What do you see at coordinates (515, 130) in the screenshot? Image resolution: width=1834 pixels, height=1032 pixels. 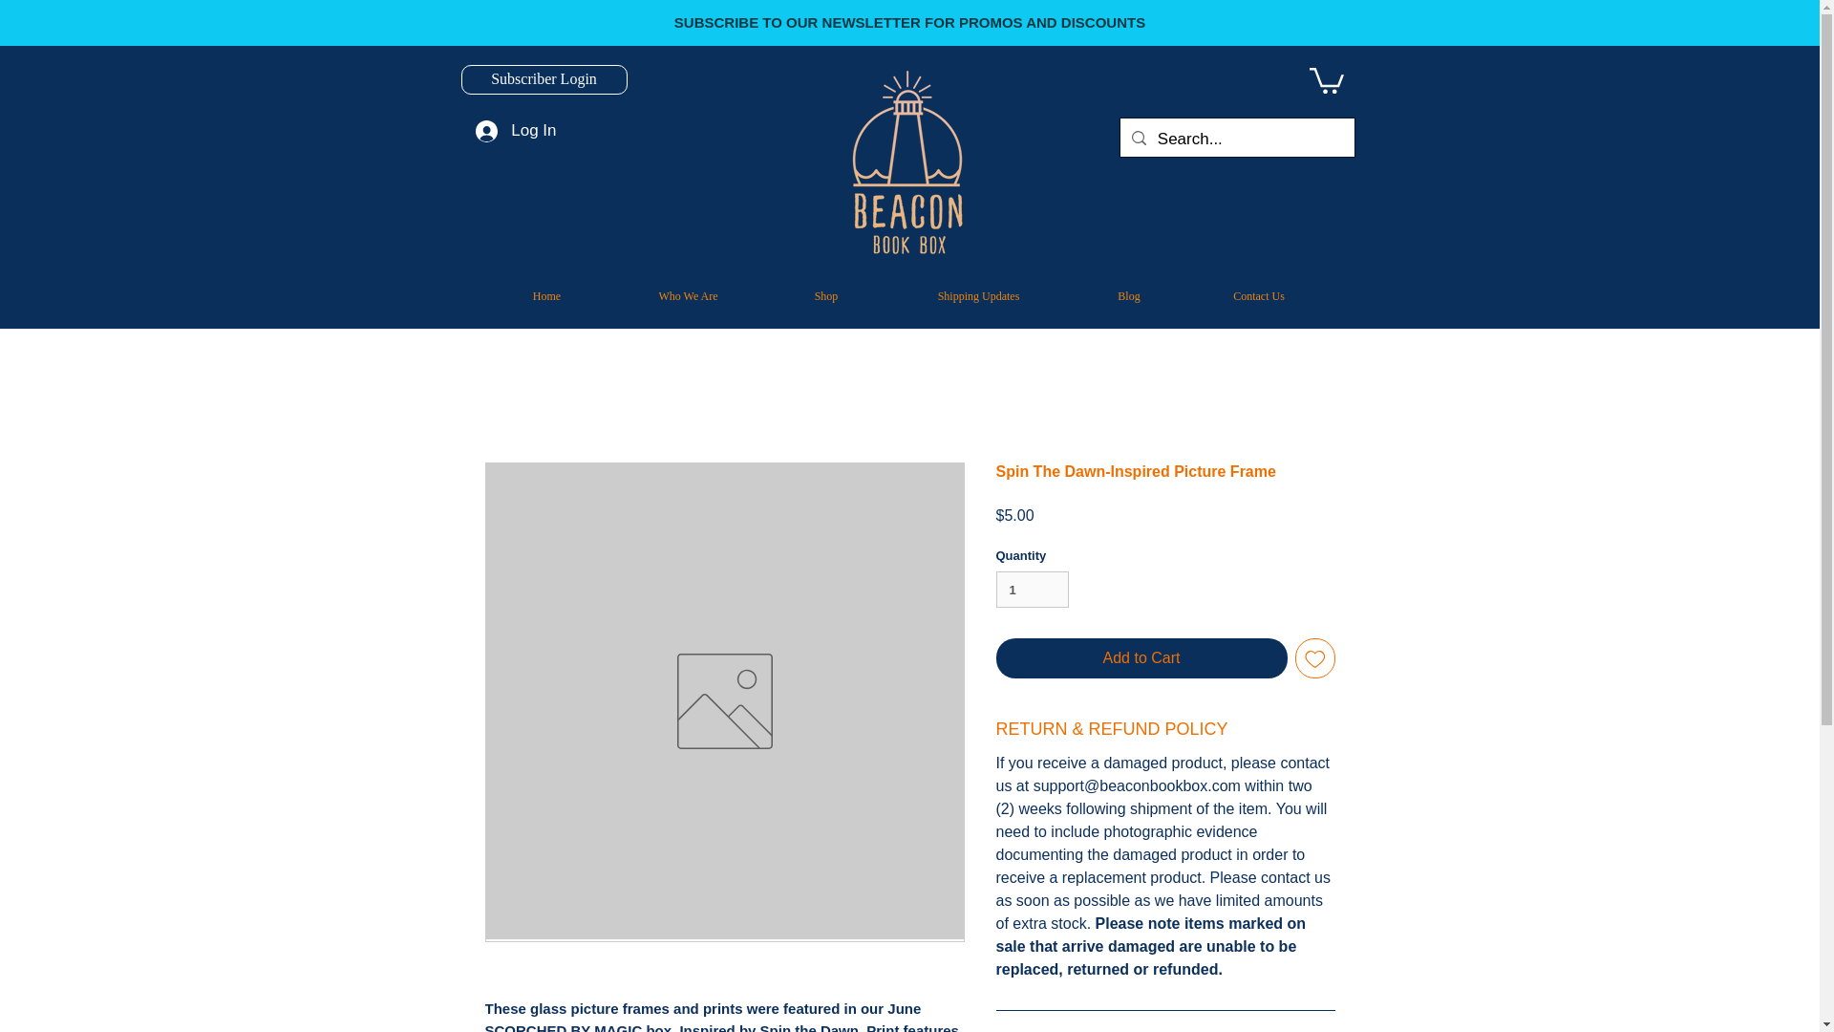 I see `Log In` at bounding box center [515, 130].